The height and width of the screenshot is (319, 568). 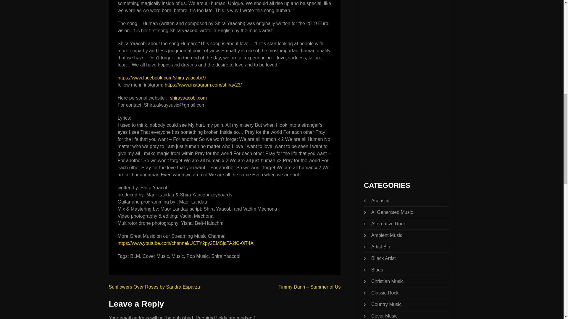 What do you see at coordinates (135, 256) in the screenshot?
I see `BLM` at bounding box center [135, 256].